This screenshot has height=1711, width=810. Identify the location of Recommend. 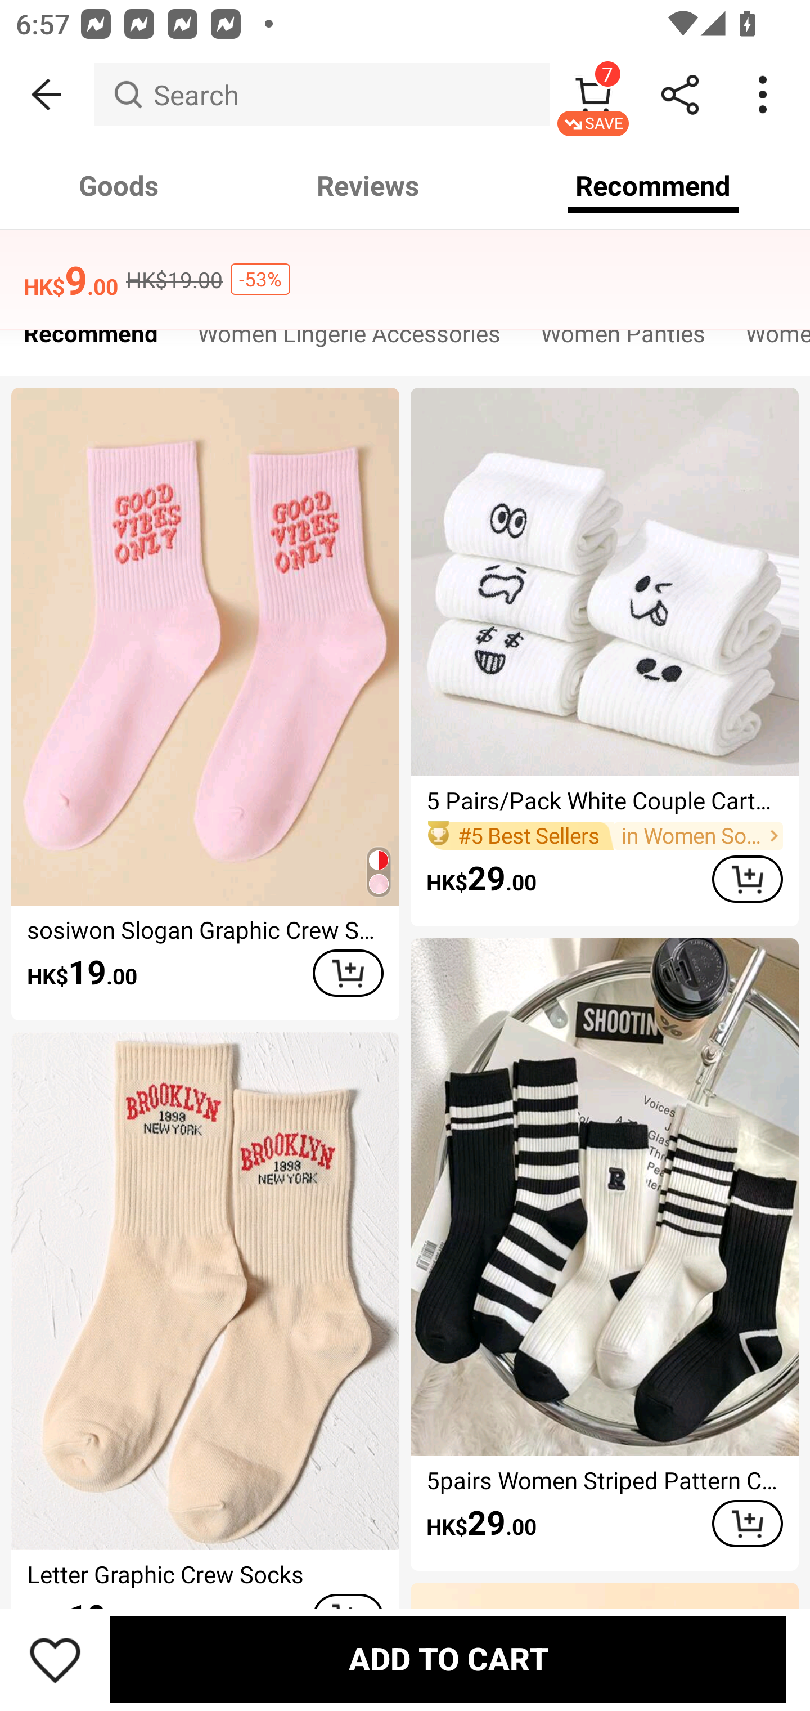
(91, 339).